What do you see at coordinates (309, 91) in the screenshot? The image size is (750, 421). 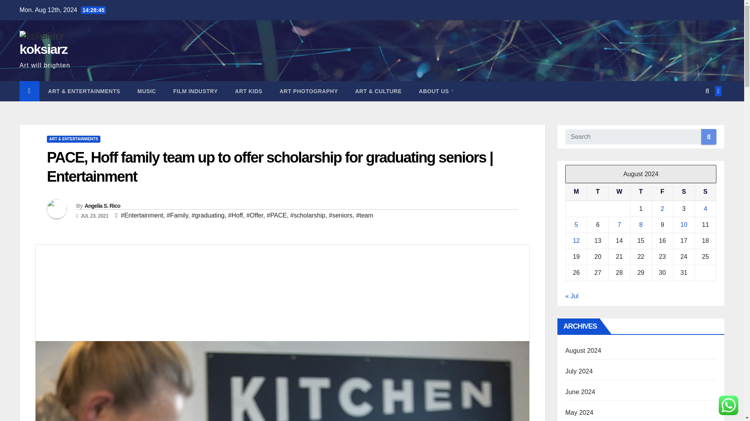 I see `Art Photography` at bounding box center [309, 91].